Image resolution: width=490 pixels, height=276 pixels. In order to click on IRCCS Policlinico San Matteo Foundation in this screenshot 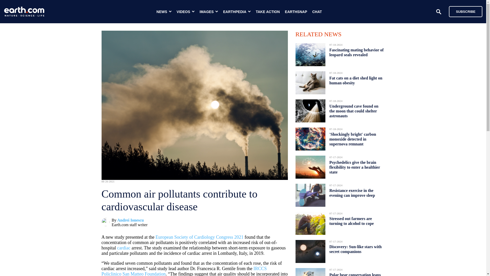, I will do `click(184, 271)`.